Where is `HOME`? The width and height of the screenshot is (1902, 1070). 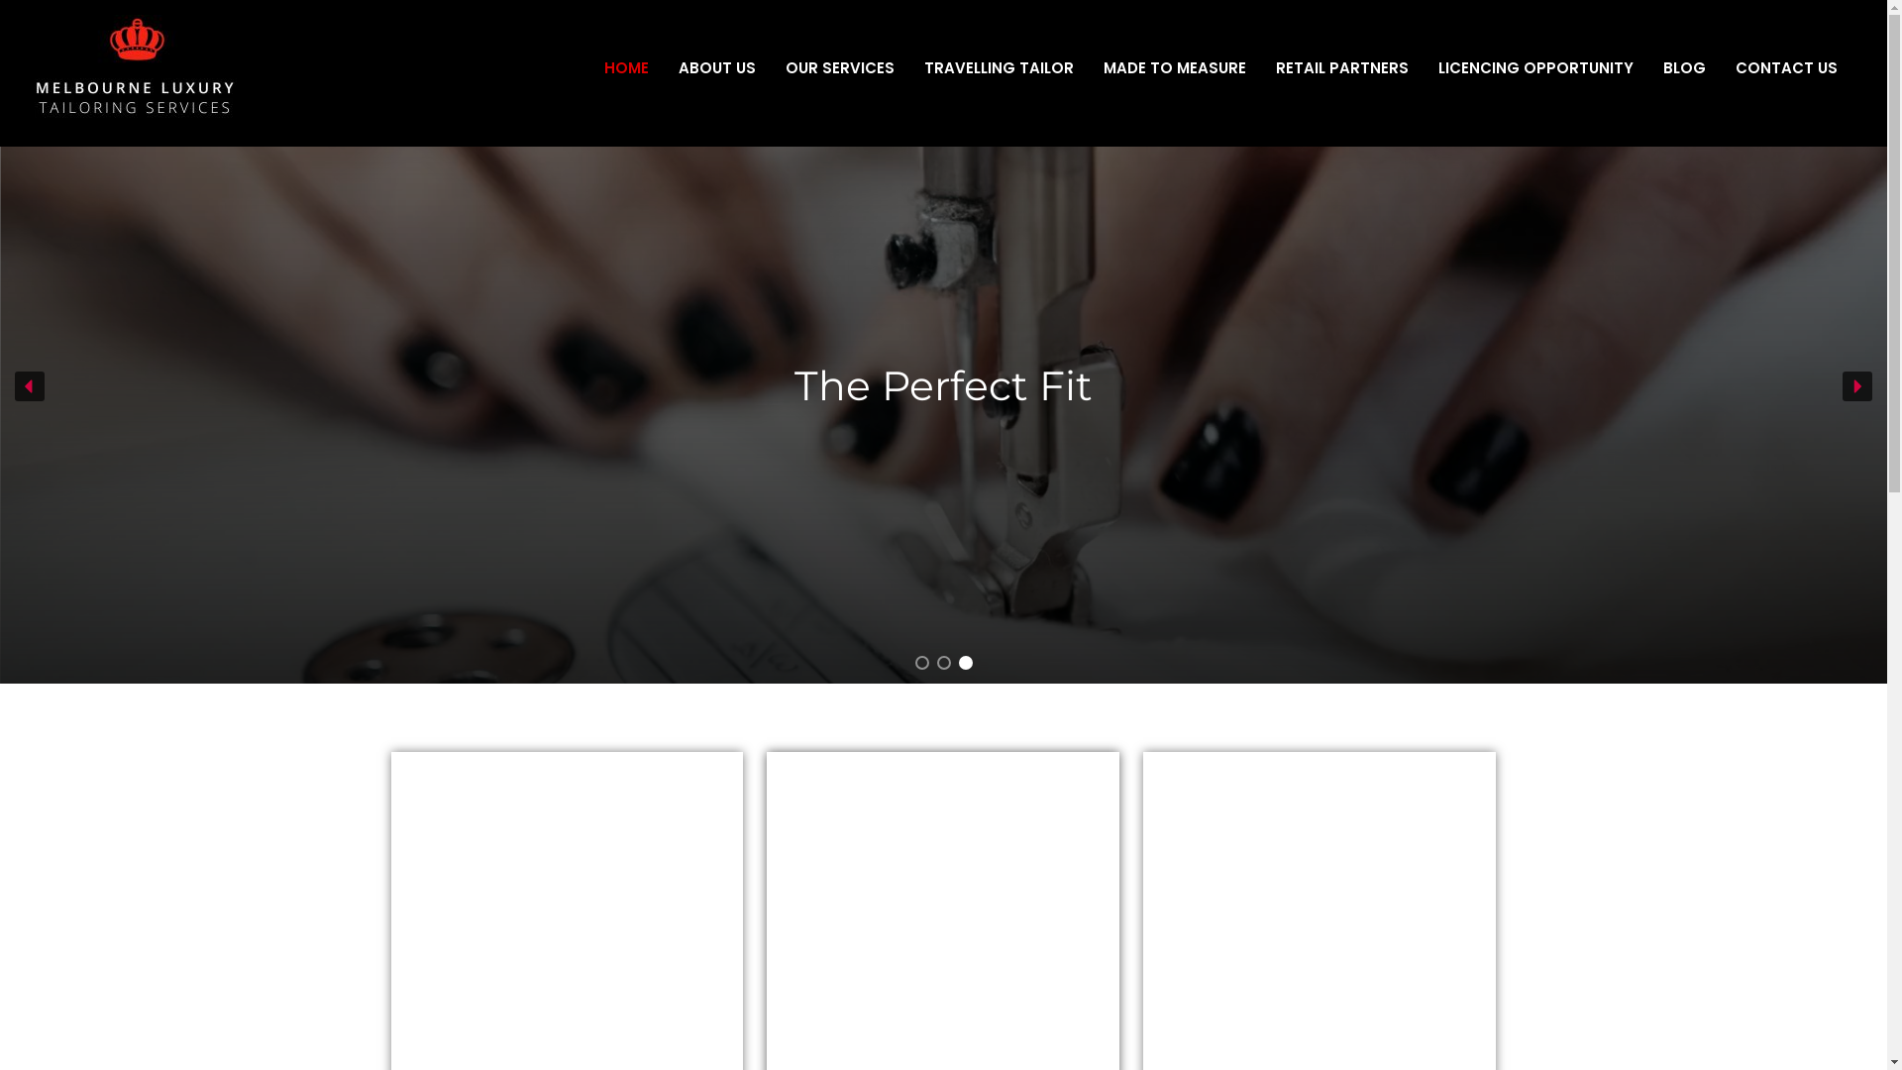 HOME is located at coordinates (626, 67).